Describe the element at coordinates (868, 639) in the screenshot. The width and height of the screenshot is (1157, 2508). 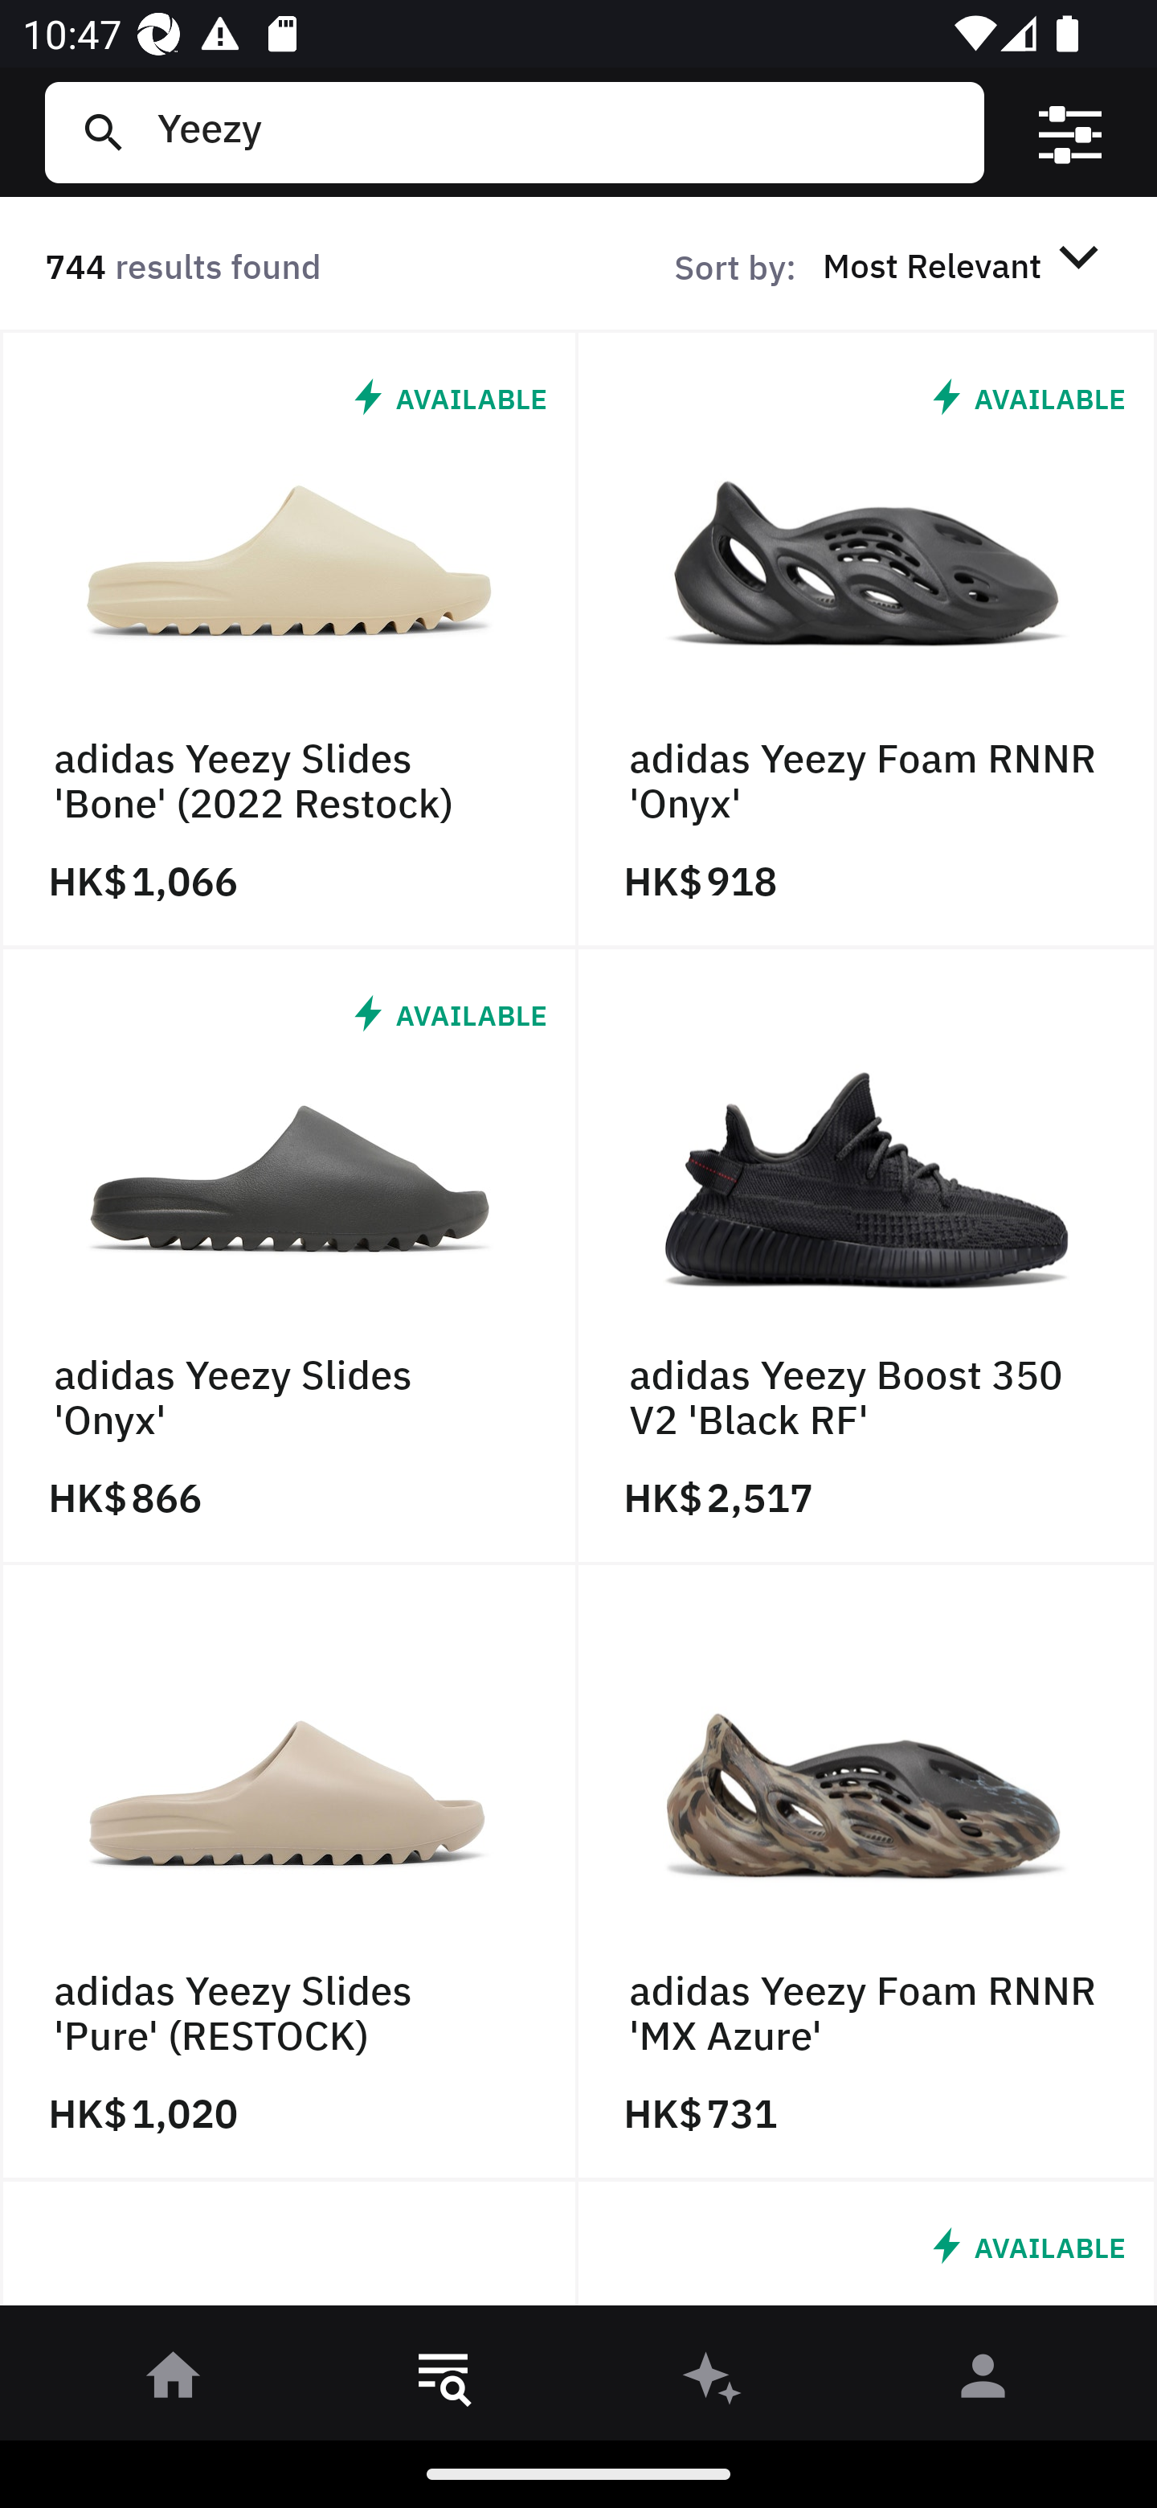
I see ` AVAILABLE adidas Yeezy Foam RNNR 'Onyx' HK$ 918` at that location.